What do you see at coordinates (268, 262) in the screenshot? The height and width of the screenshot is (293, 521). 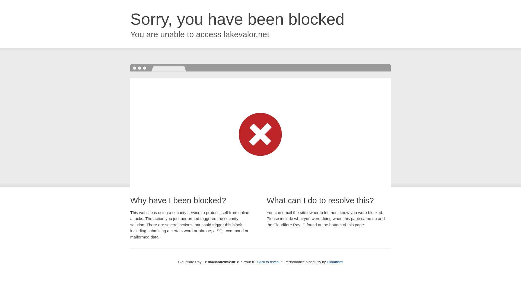 I see `Click to reveal` at bounding box center [268, 262].